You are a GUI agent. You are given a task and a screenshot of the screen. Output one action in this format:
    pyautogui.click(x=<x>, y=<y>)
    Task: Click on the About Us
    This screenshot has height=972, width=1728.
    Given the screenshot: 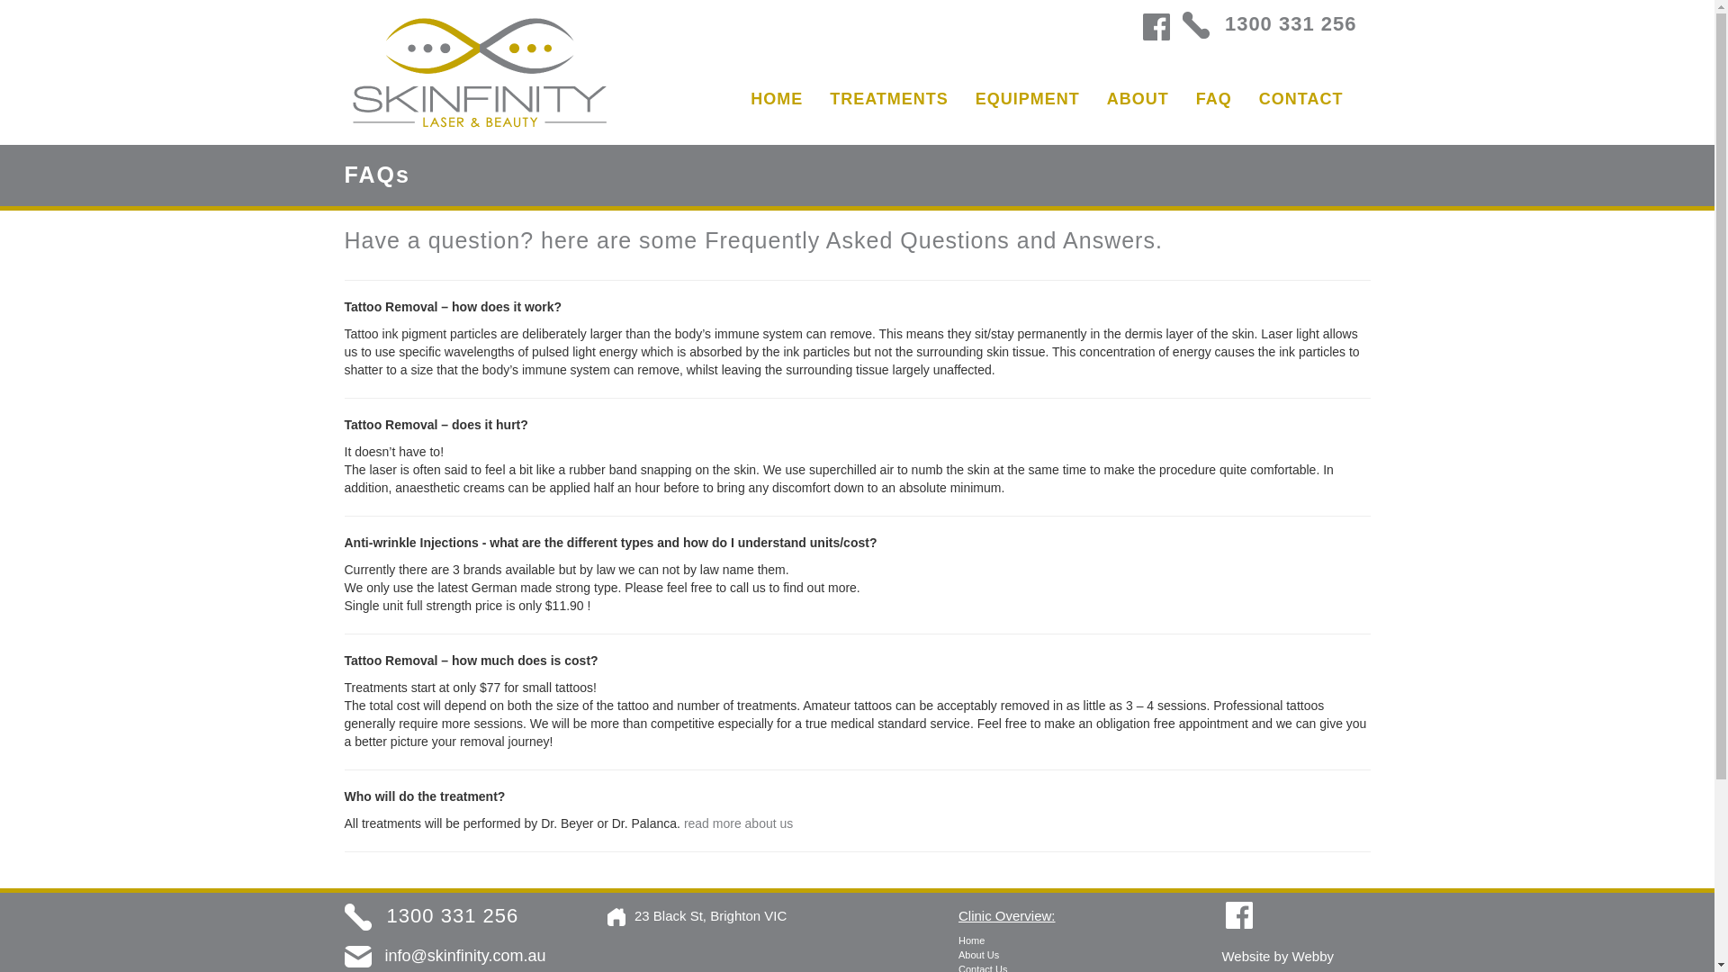 What is the action you would take?
    pyautogui.click(x=978, y=955)
    